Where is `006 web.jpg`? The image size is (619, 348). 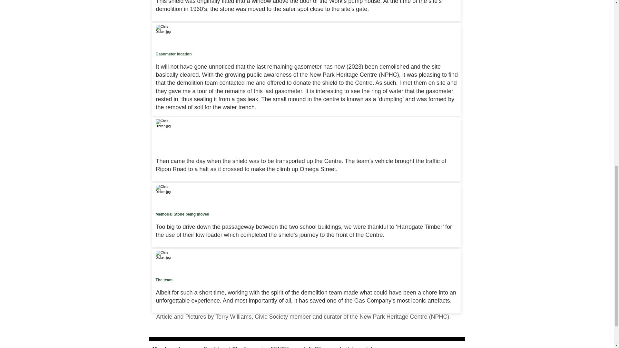 006 web.jpg is located at coordinates (164, 193).